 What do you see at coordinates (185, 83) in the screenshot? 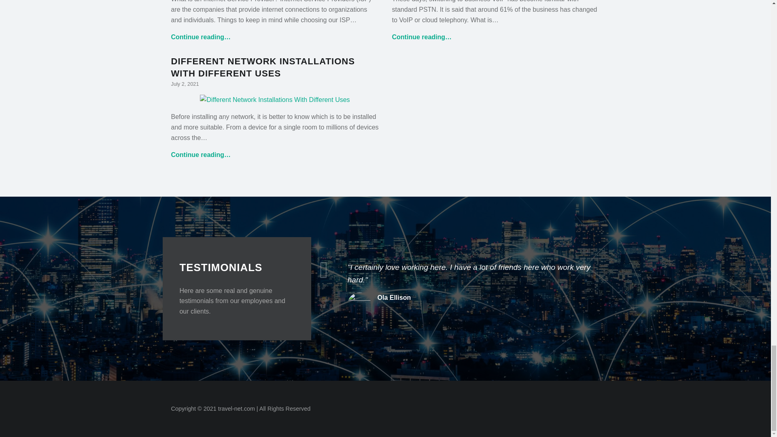
I see `July 2, 2021` at bounding box center [185, 83].